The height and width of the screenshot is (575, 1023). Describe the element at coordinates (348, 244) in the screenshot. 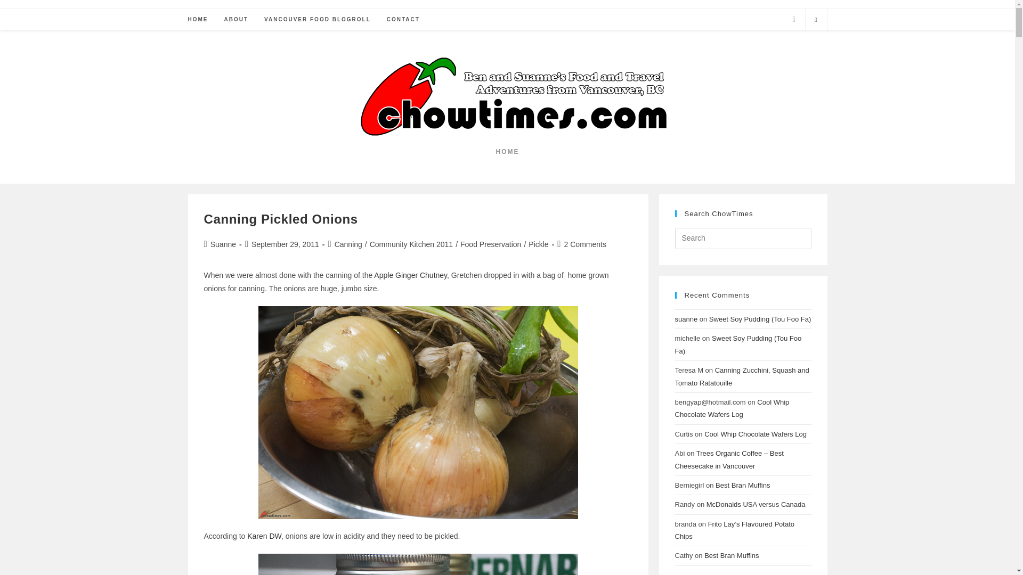

I see `Canning` at that location.